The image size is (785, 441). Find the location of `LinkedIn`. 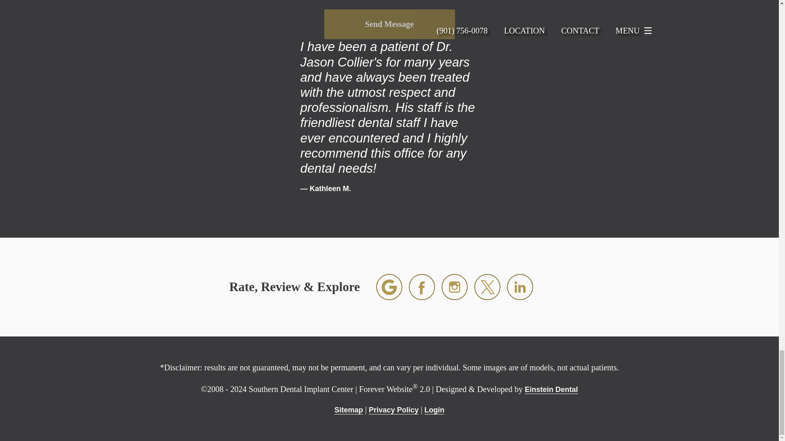

LinkedIn is located at coordinates (520, 287).